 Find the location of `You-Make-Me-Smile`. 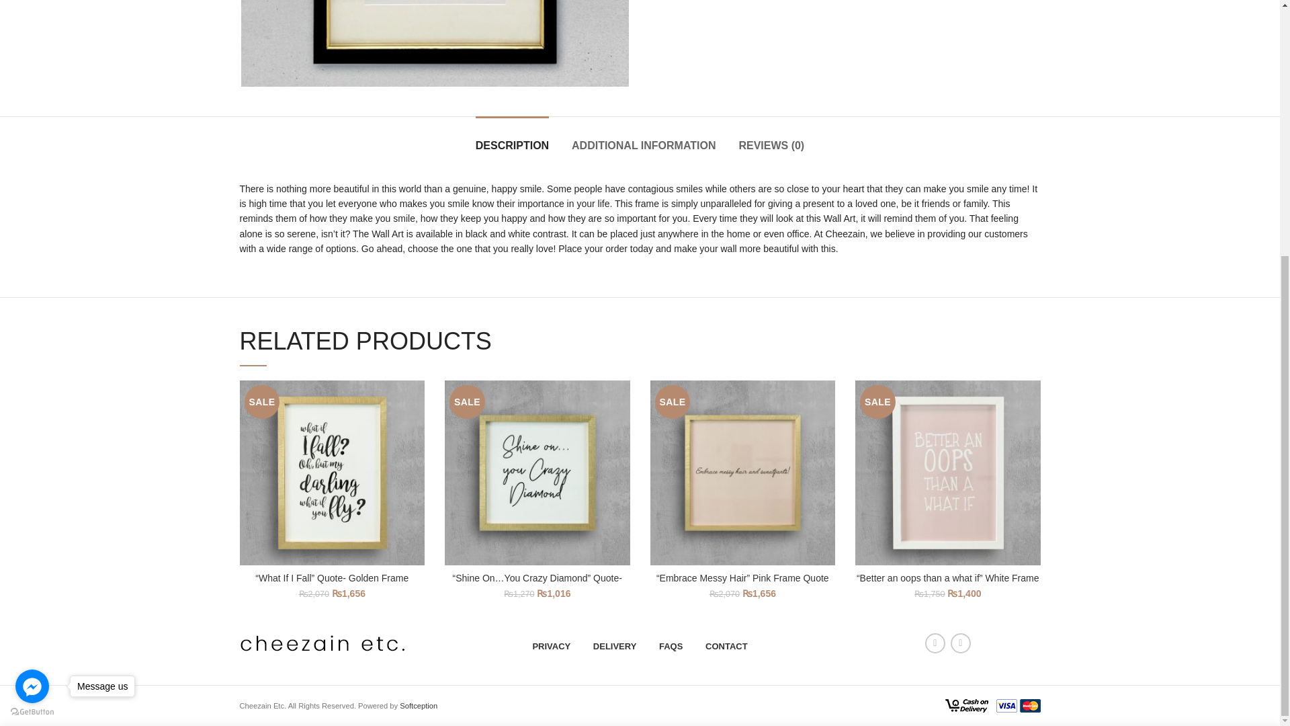

You-Make-Me-Smile is located at coordinates (434, 43).